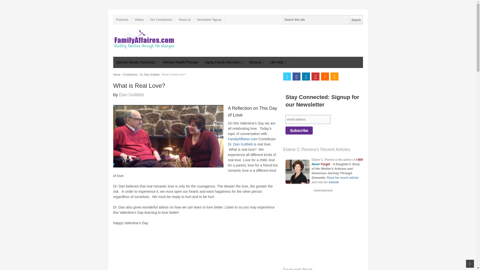  I want to click on Dan Gottlieb, so click(131, 94).